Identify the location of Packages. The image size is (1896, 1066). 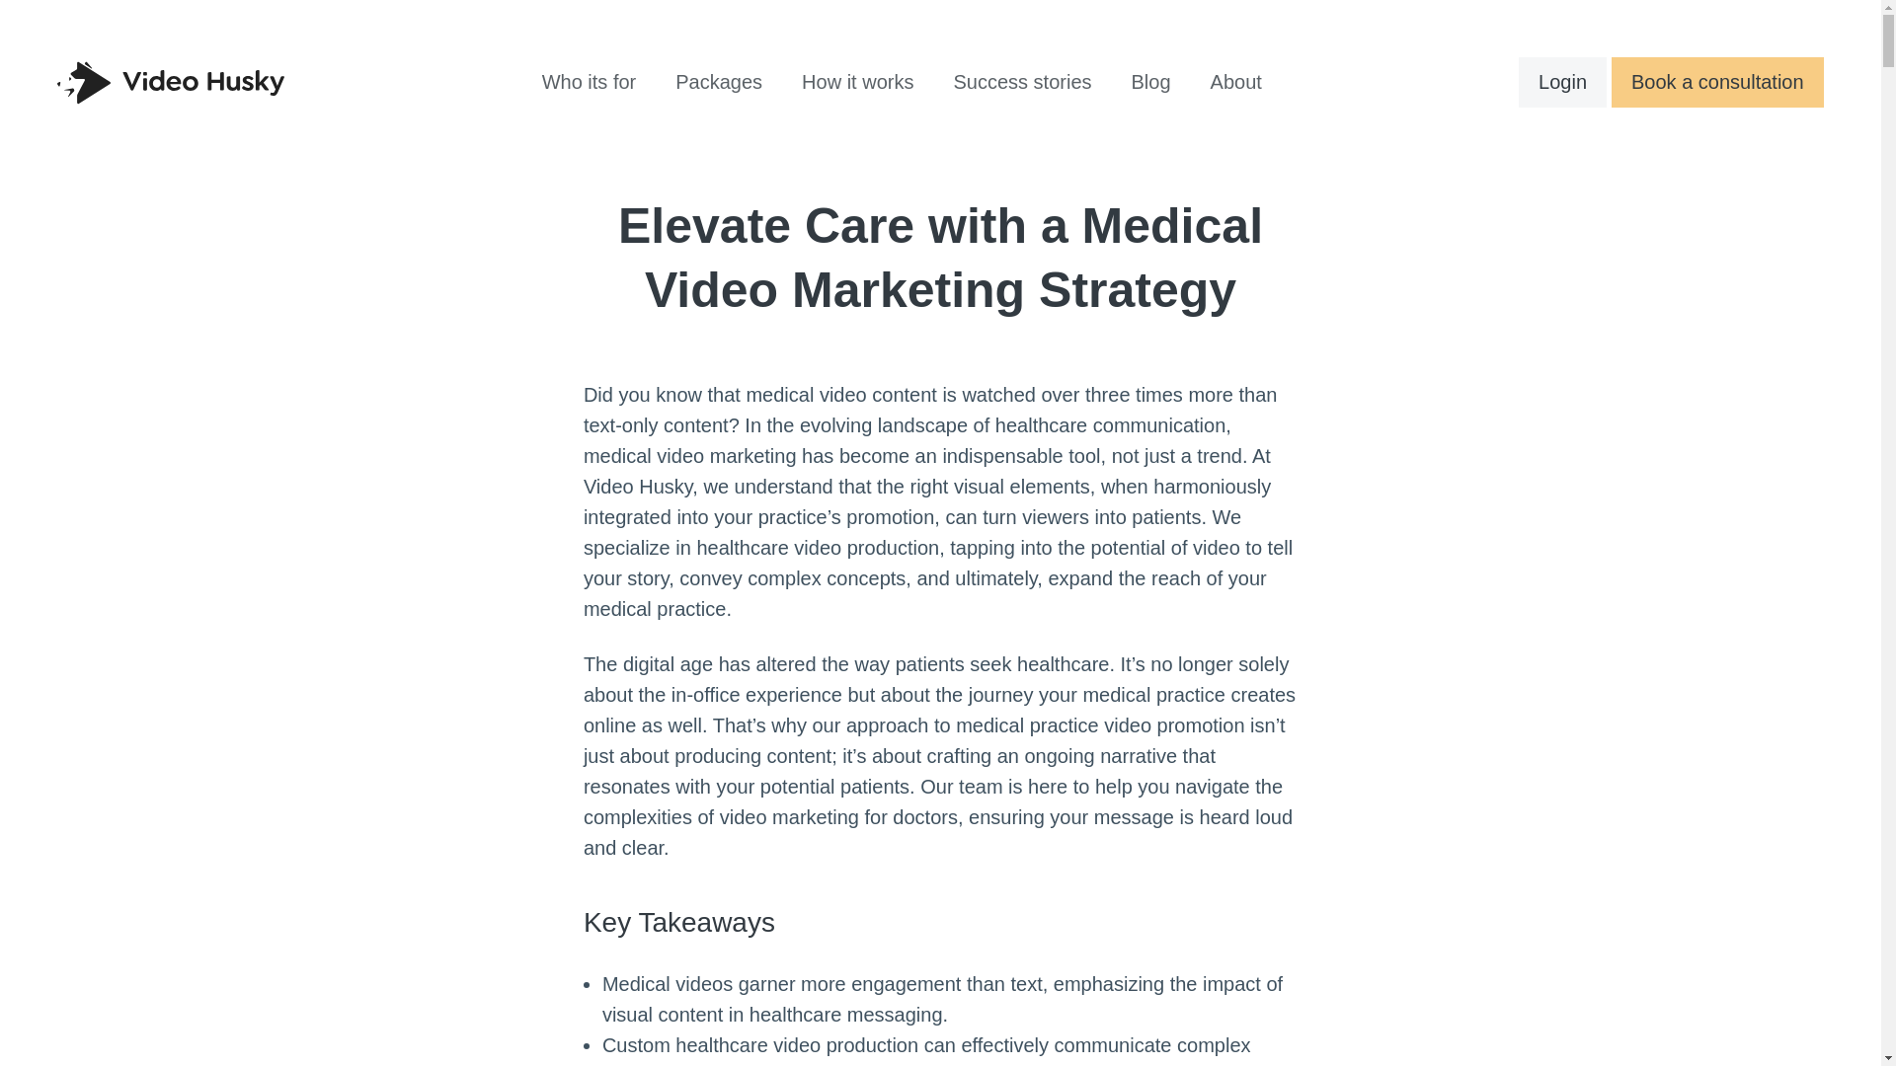
(719, 81).